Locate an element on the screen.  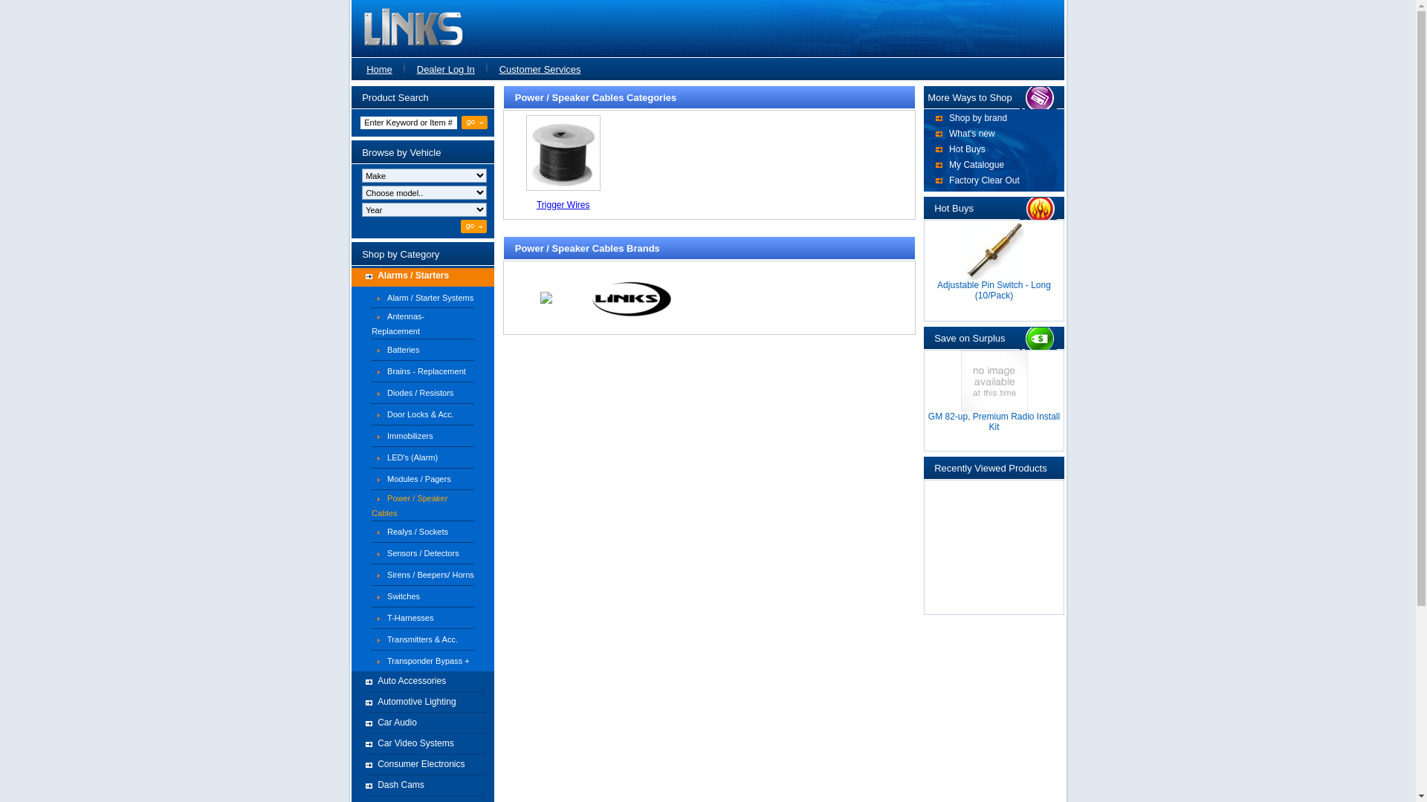
Alarm / Starter Systems is located at coordinates (430, 297).